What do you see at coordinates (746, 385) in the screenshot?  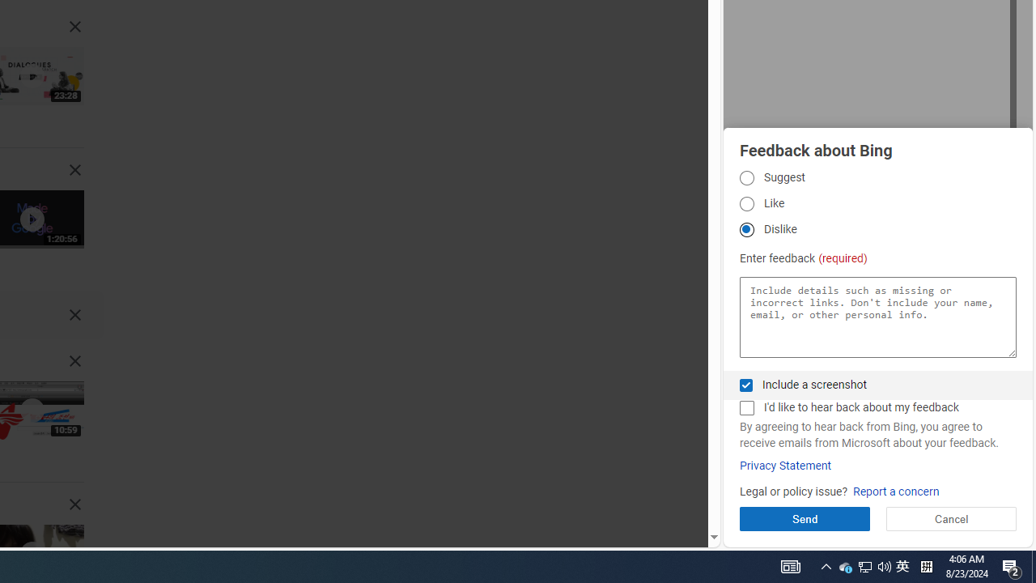 I see `Include a screenshot Include a screenshot` at bounding box center [746, 385].